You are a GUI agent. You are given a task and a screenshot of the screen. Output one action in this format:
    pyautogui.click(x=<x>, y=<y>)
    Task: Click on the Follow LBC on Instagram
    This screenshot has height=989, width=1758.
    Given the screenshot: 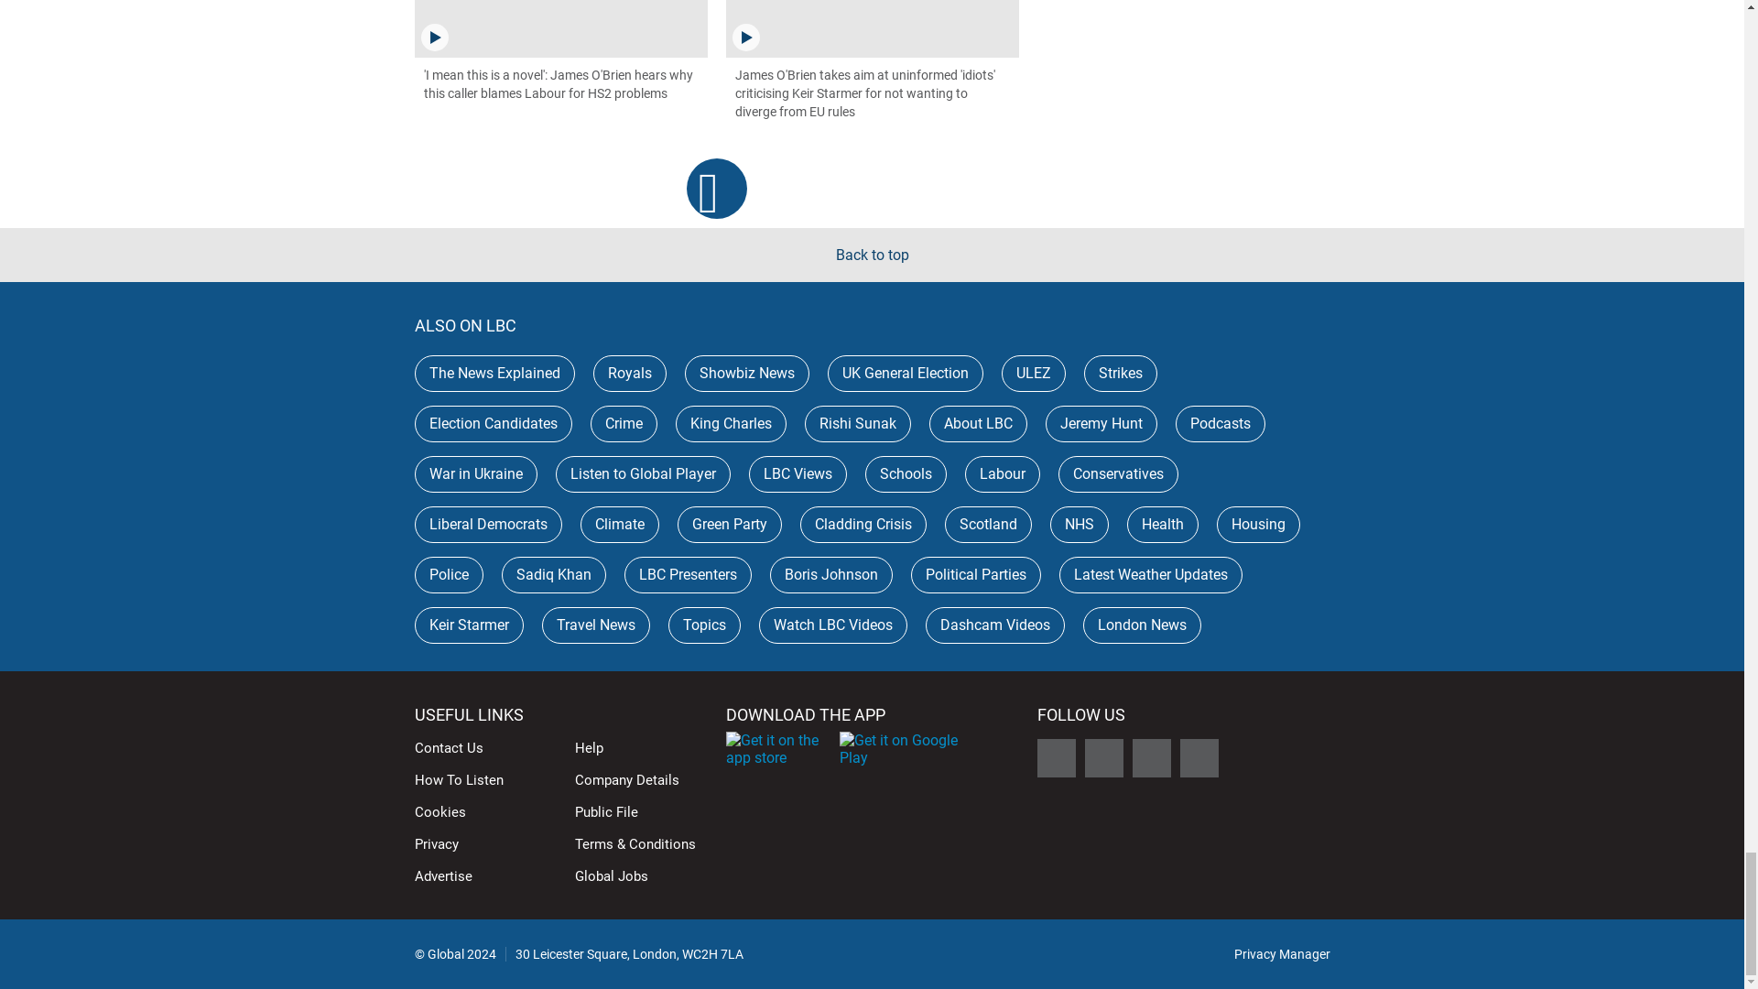 What is the action you would take?
    pyautogui.click(x=1151, y=757)
    